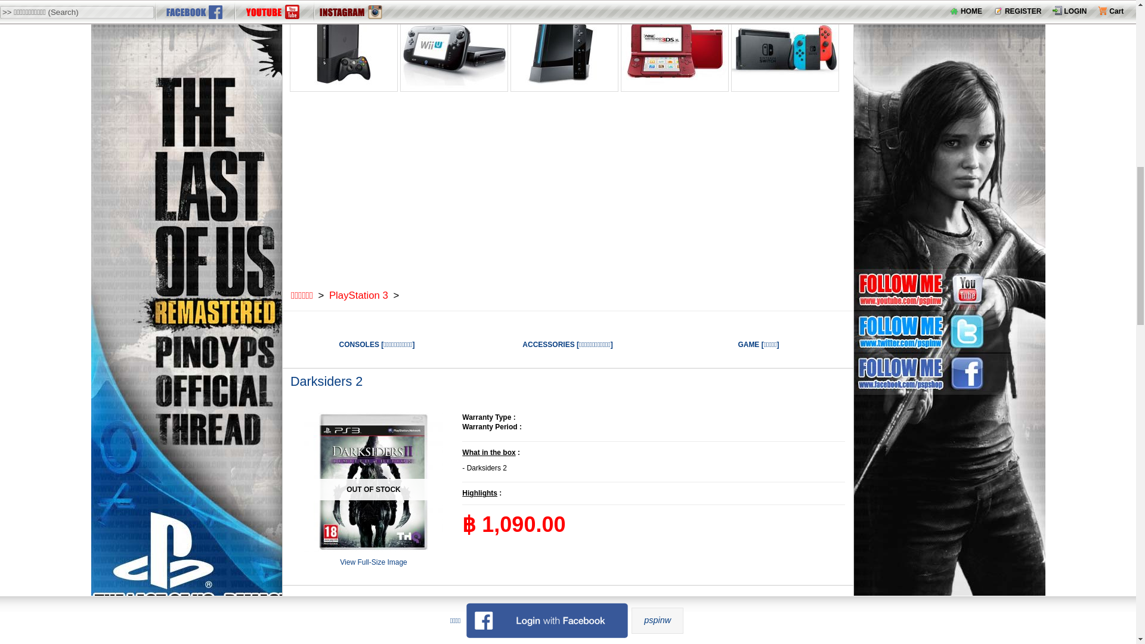  Describe the element at coordinates (419, 602) in the screenshot. I see `Add to Cart` at that location.